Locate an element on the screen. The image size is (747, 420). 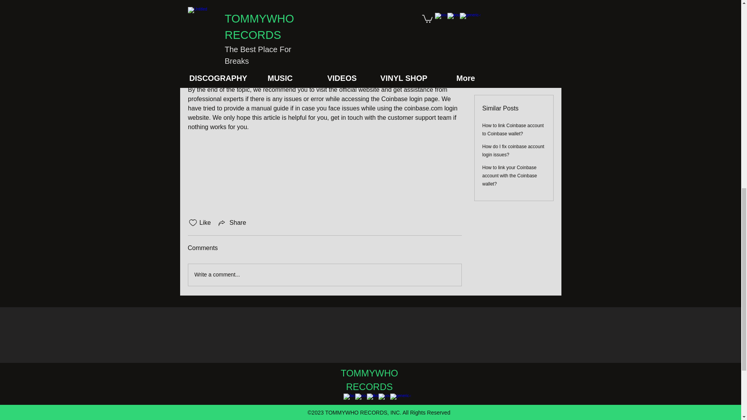
Write a comment... is located at coordinates (324, 275).